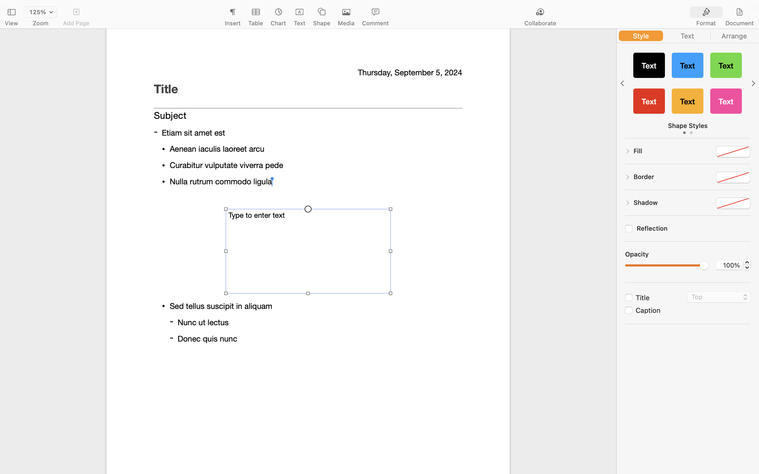 Image resolution: width=759 pixels, height=474 pixels. What do you see at coordinates (11, 23) in the screenshot?
I see `View` at bounding box center [11, 23].